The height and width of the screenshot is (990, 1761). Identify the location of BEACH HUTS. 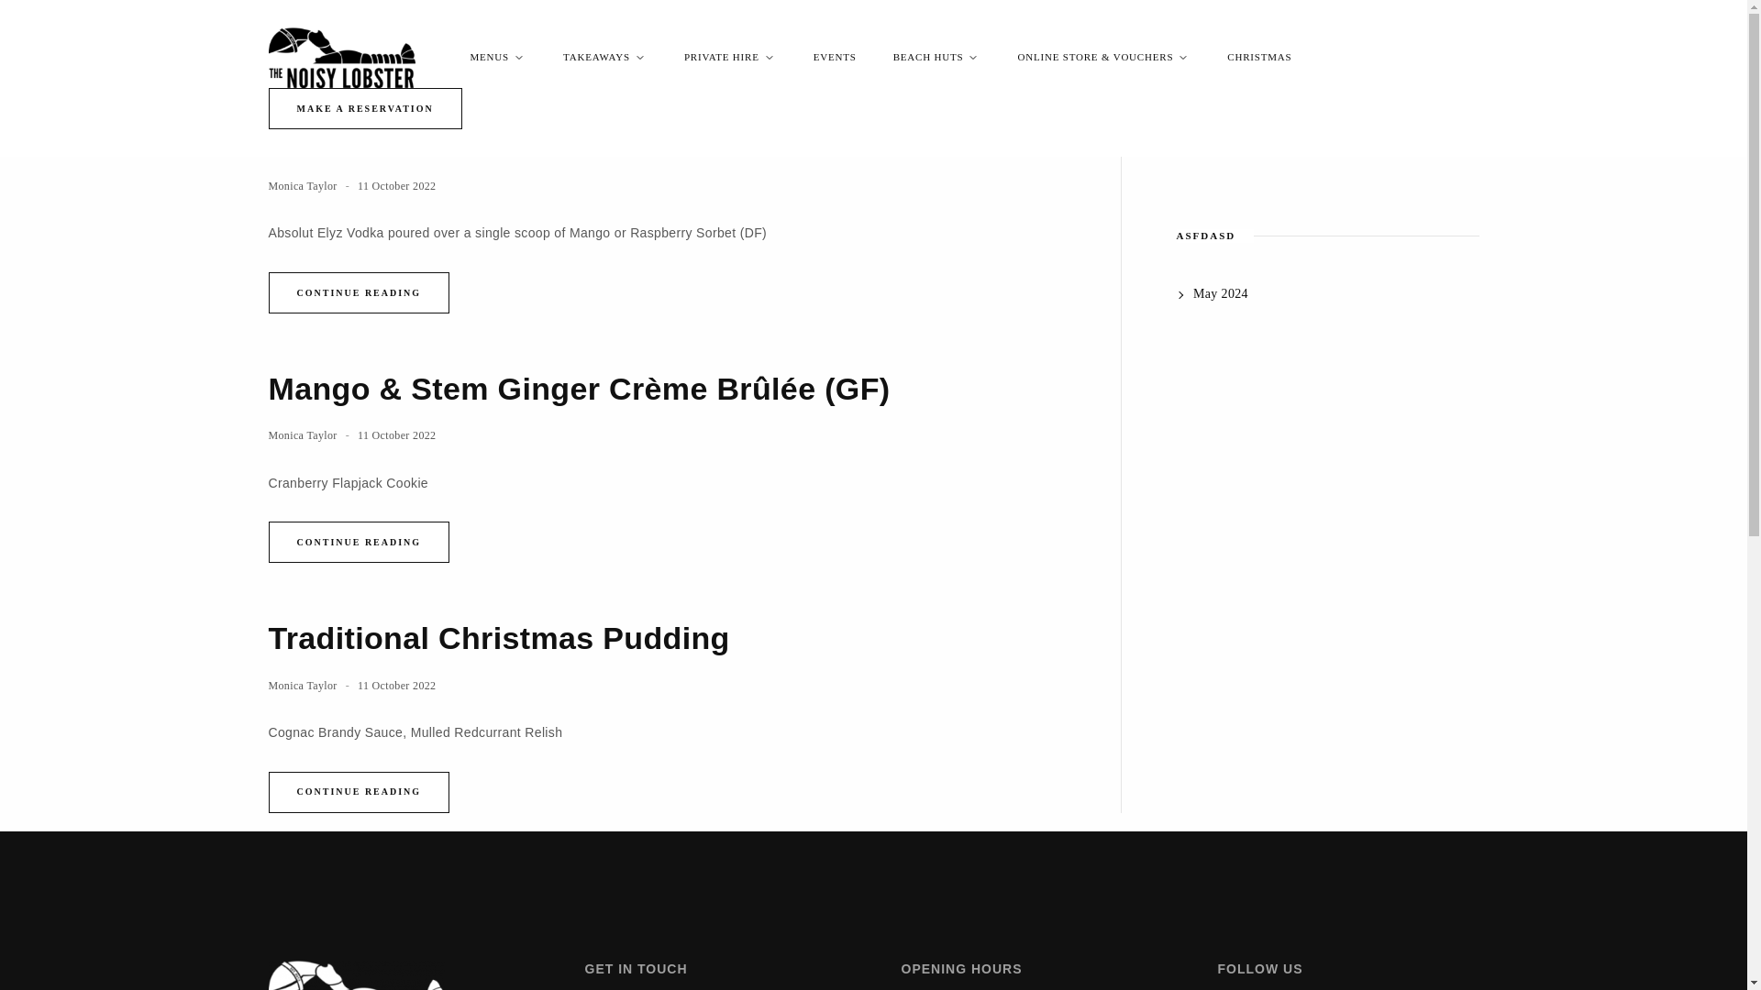
(937, 57).